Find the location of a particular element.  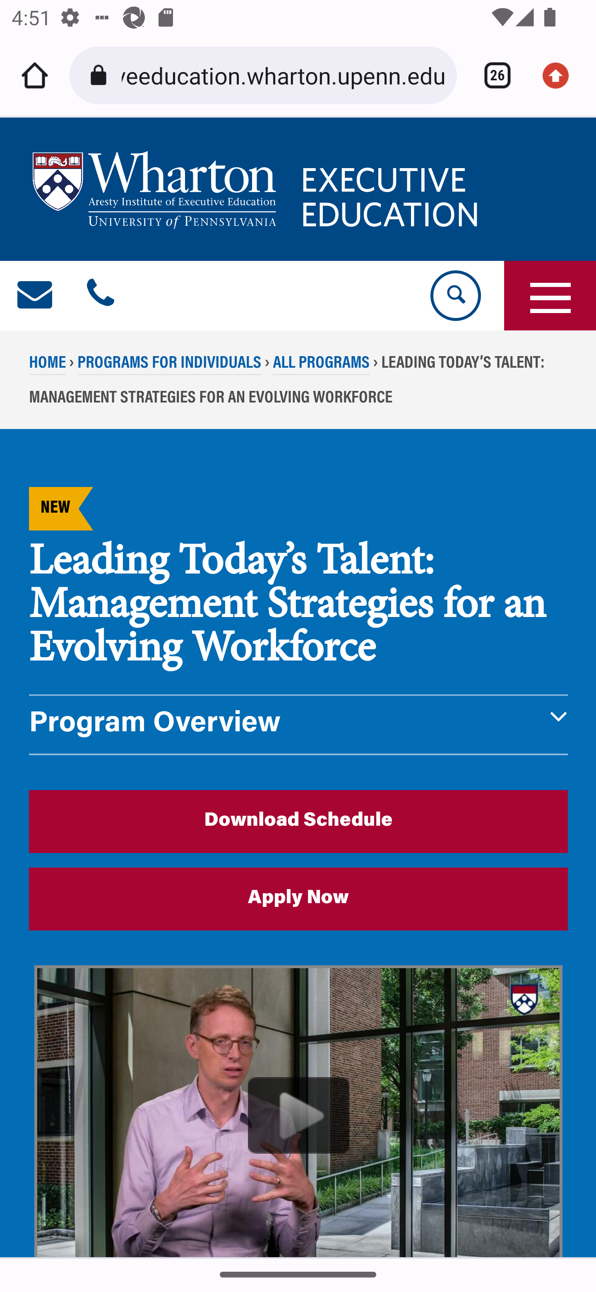

Program Overview  is located at coordinates (299, 725).